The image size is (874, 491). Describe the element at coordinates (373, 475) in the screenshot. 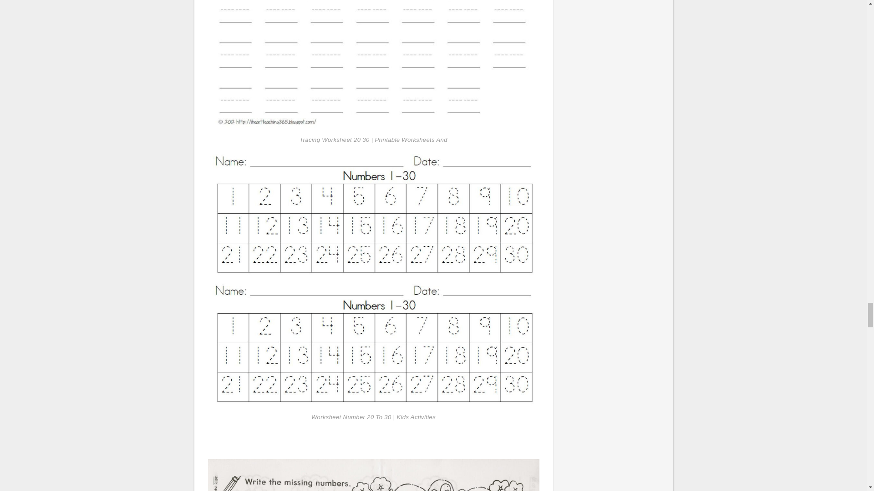

I see `Number Charts To Print Activity Shelter Count And Trace` at that location.